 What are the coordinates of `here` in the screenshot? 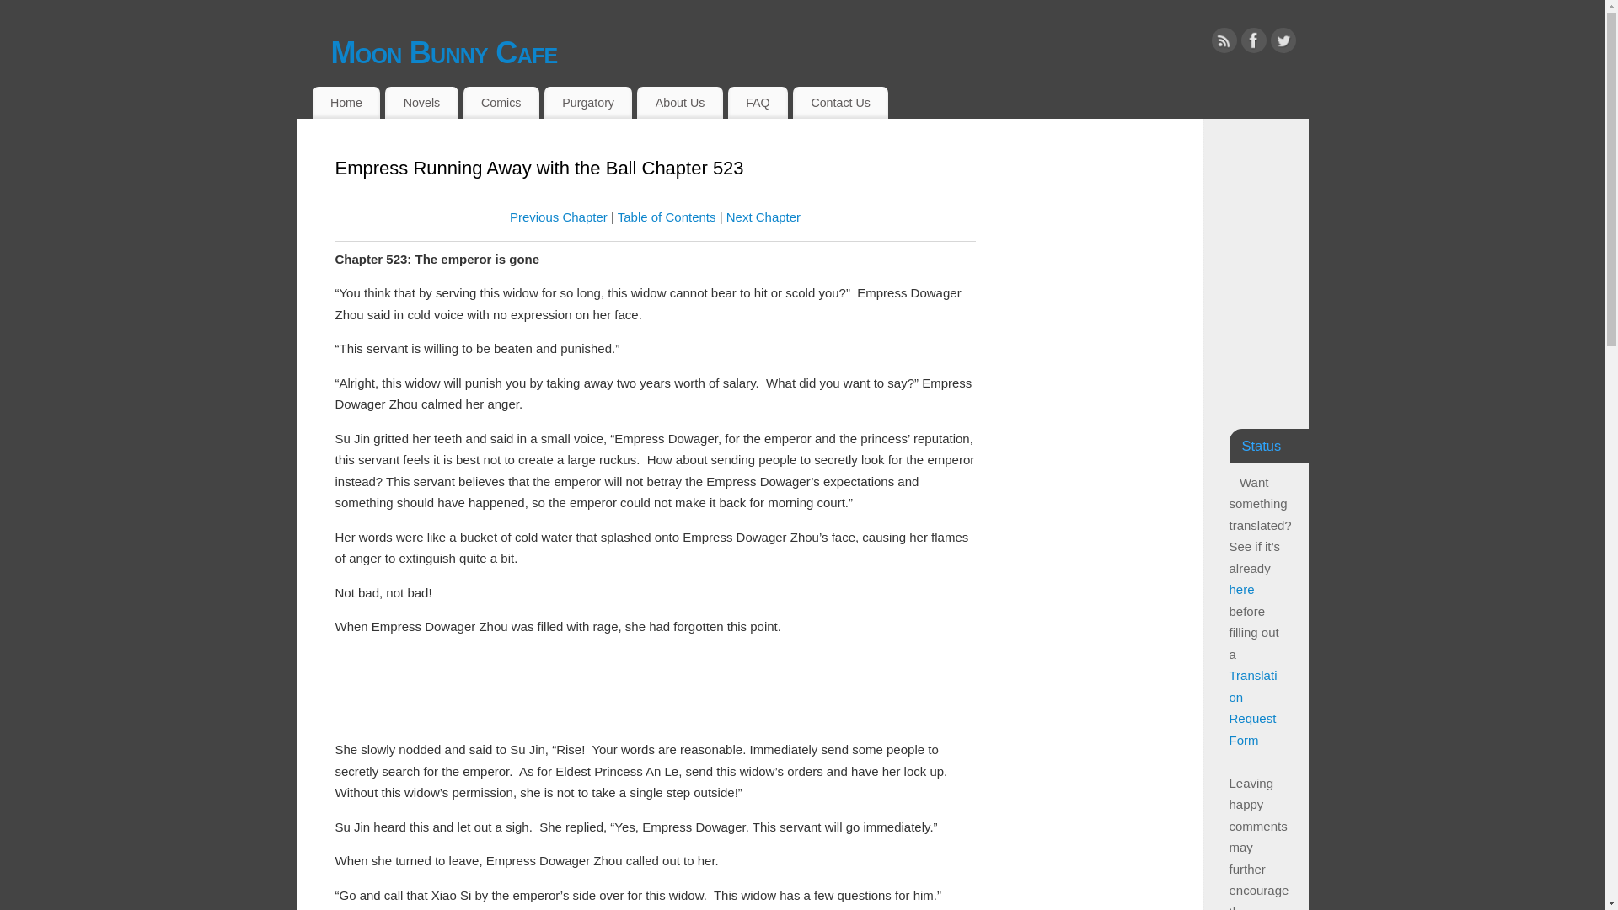 It's located at (1240, 590).